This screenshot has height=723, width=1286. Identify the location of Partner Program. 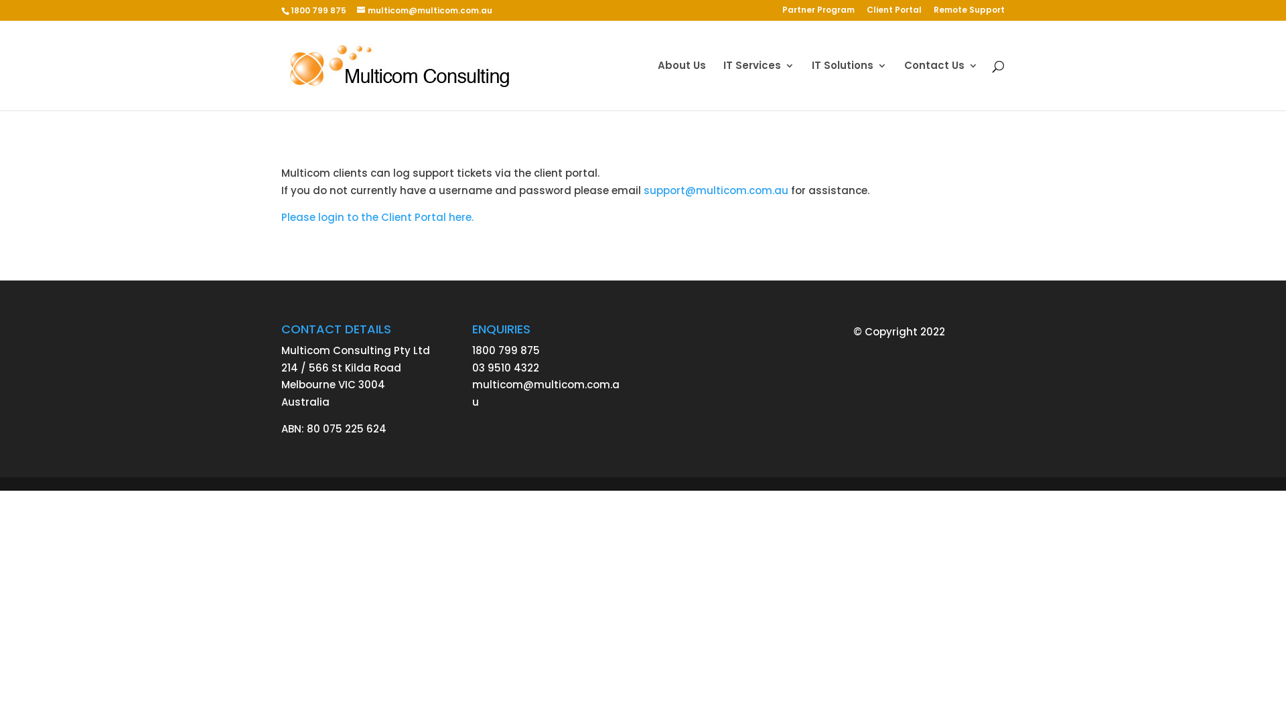
(818, 13).